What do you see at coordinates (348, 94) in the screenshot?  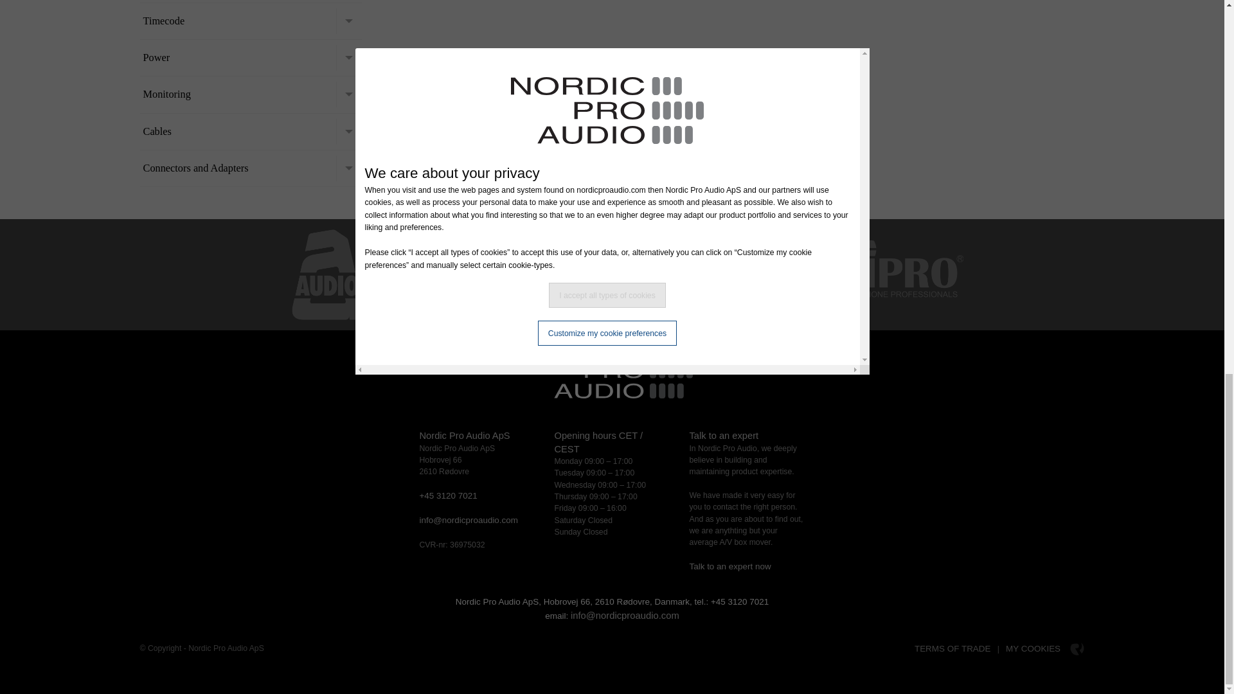 I see `Toggle menu` at bounding box center [348, 94].